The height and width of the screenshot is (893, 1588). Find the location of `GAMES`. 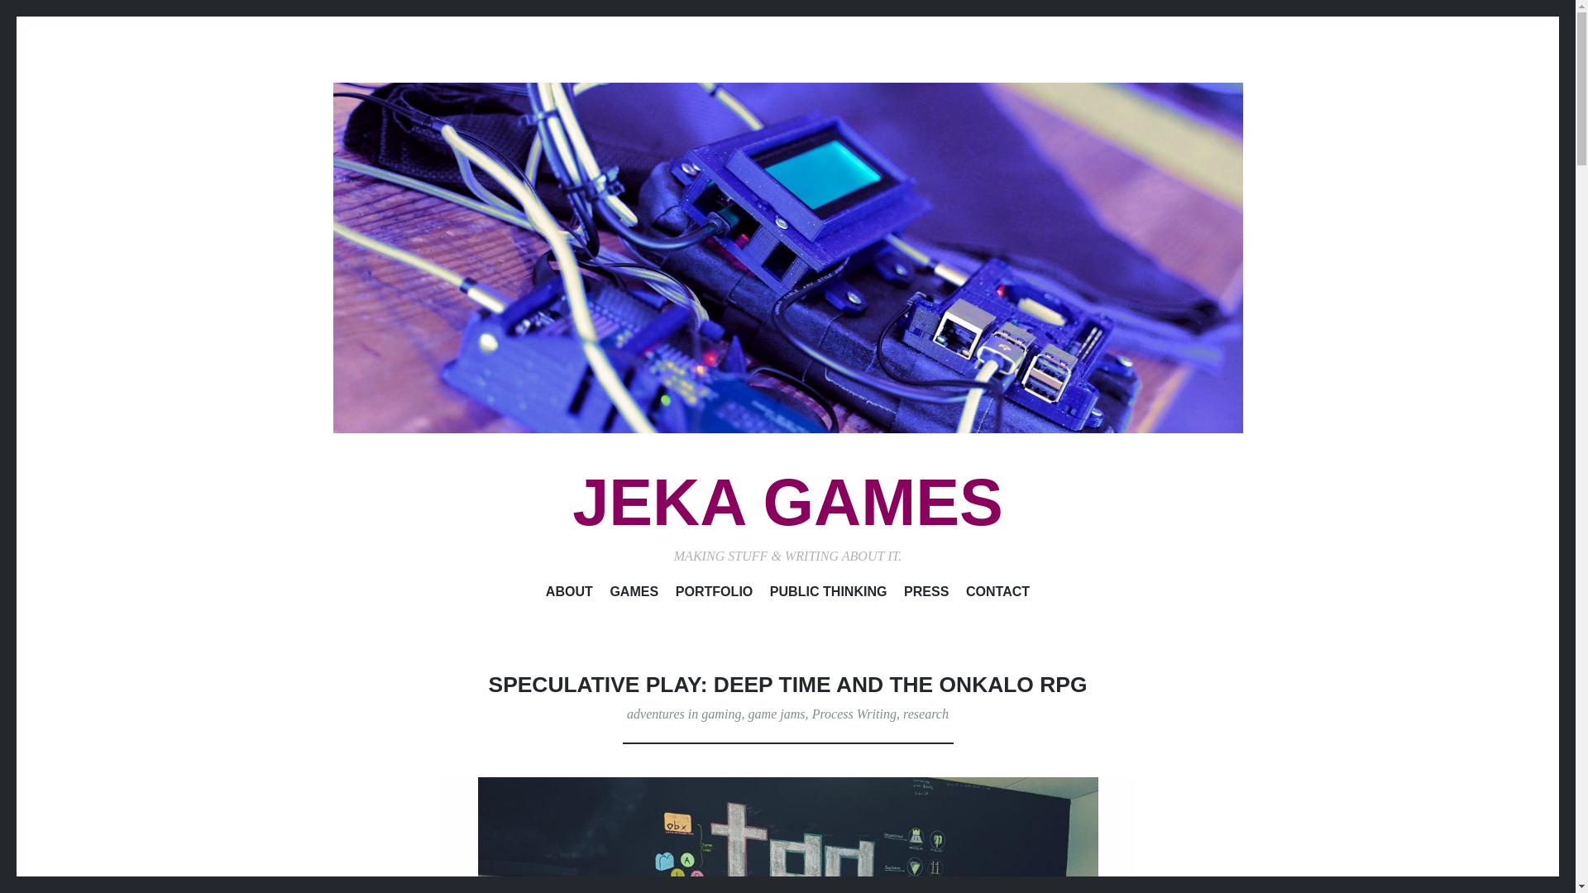

GAMES is located at coordinates (634, 595).